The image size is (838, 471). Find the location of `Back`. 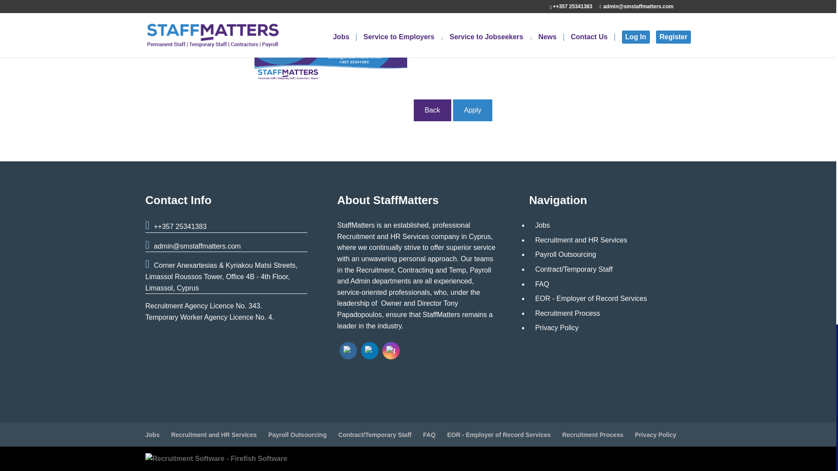

Back is located at coordinates (433, 110).